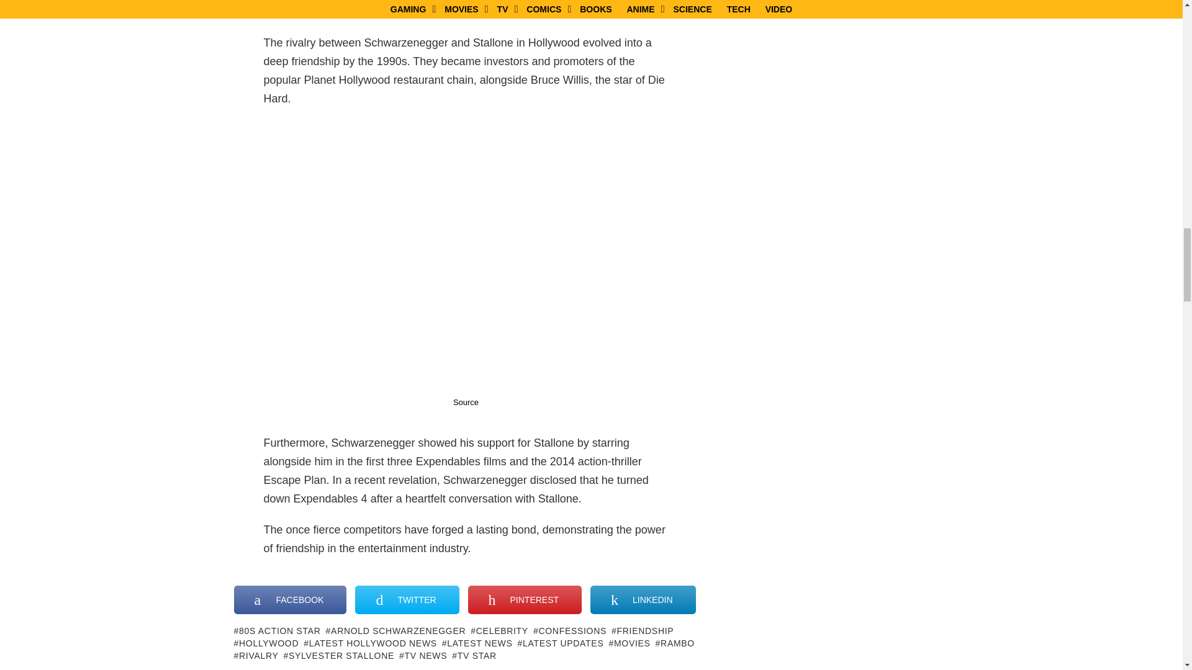  What do you see at coordinates (407, 599) in the screenshot?
I see `Share on Twitter` at bounding box center [407, 599].